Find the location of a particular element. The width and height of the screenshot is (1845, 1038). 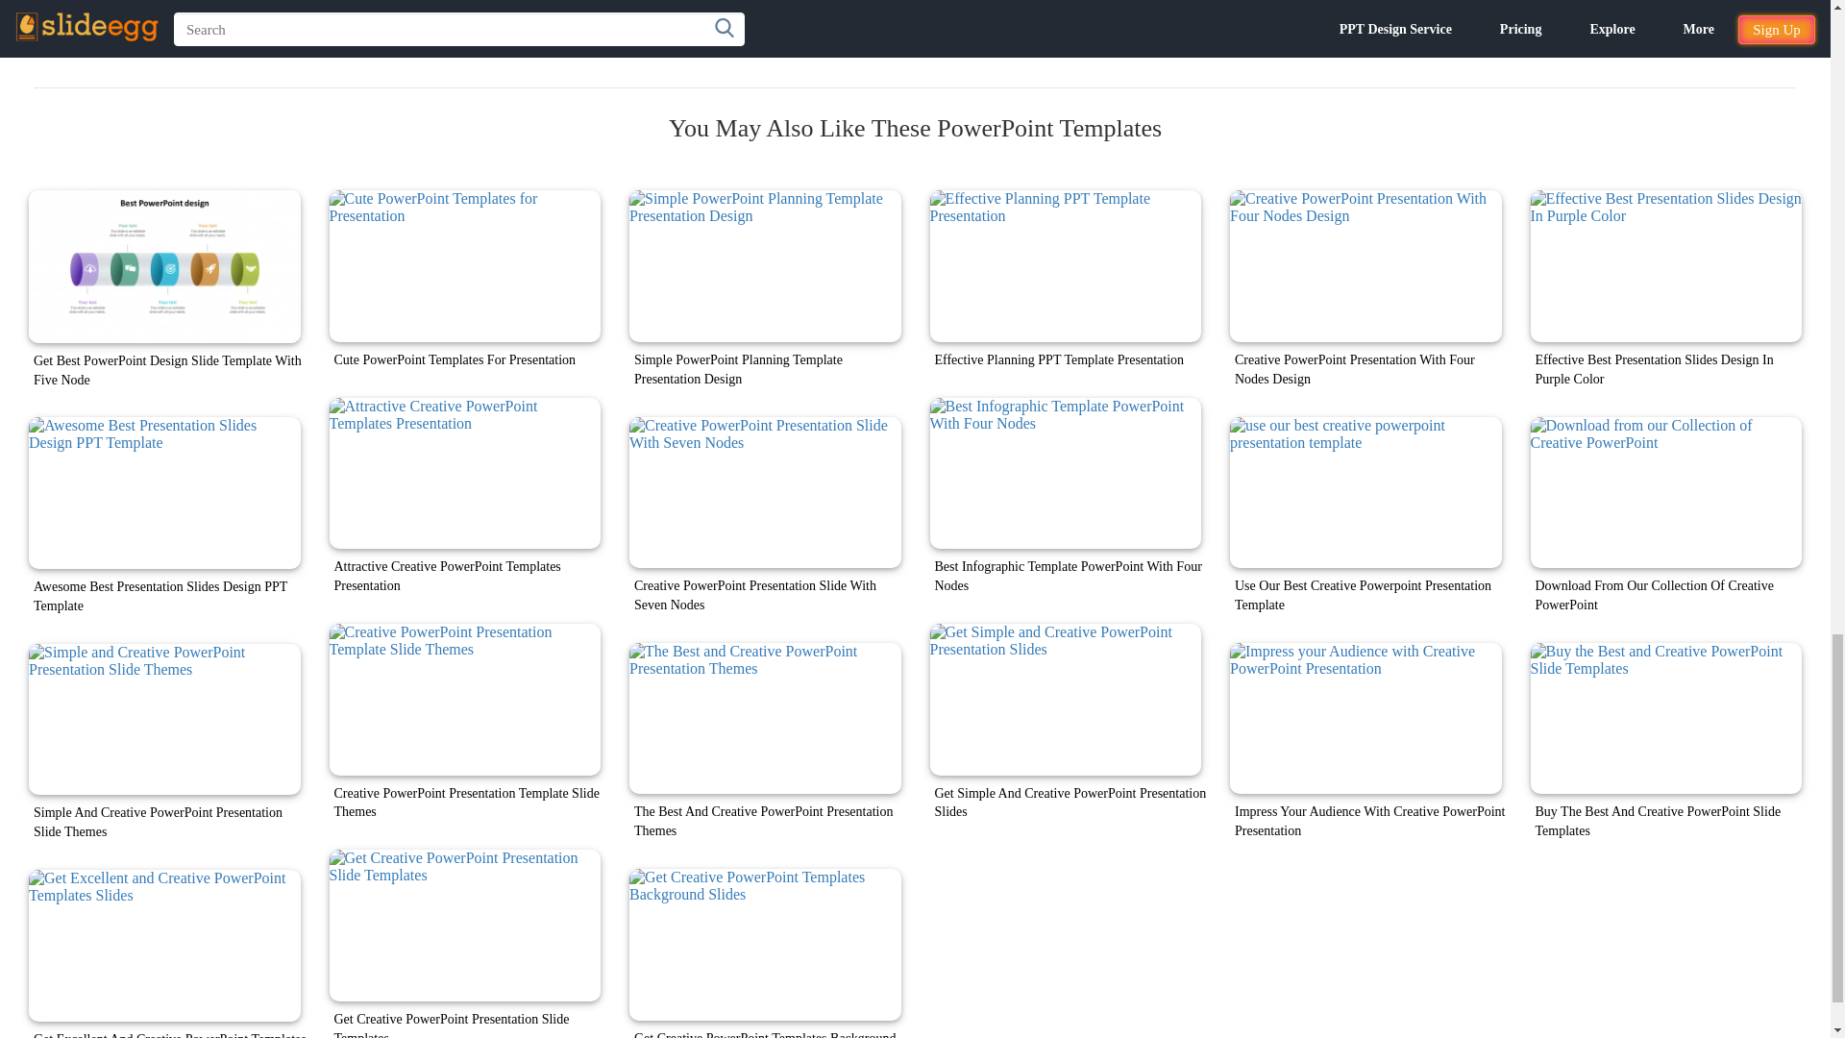

Attractive Creative PowerPoint Templates Presentation is located at coordinates (464, 473).